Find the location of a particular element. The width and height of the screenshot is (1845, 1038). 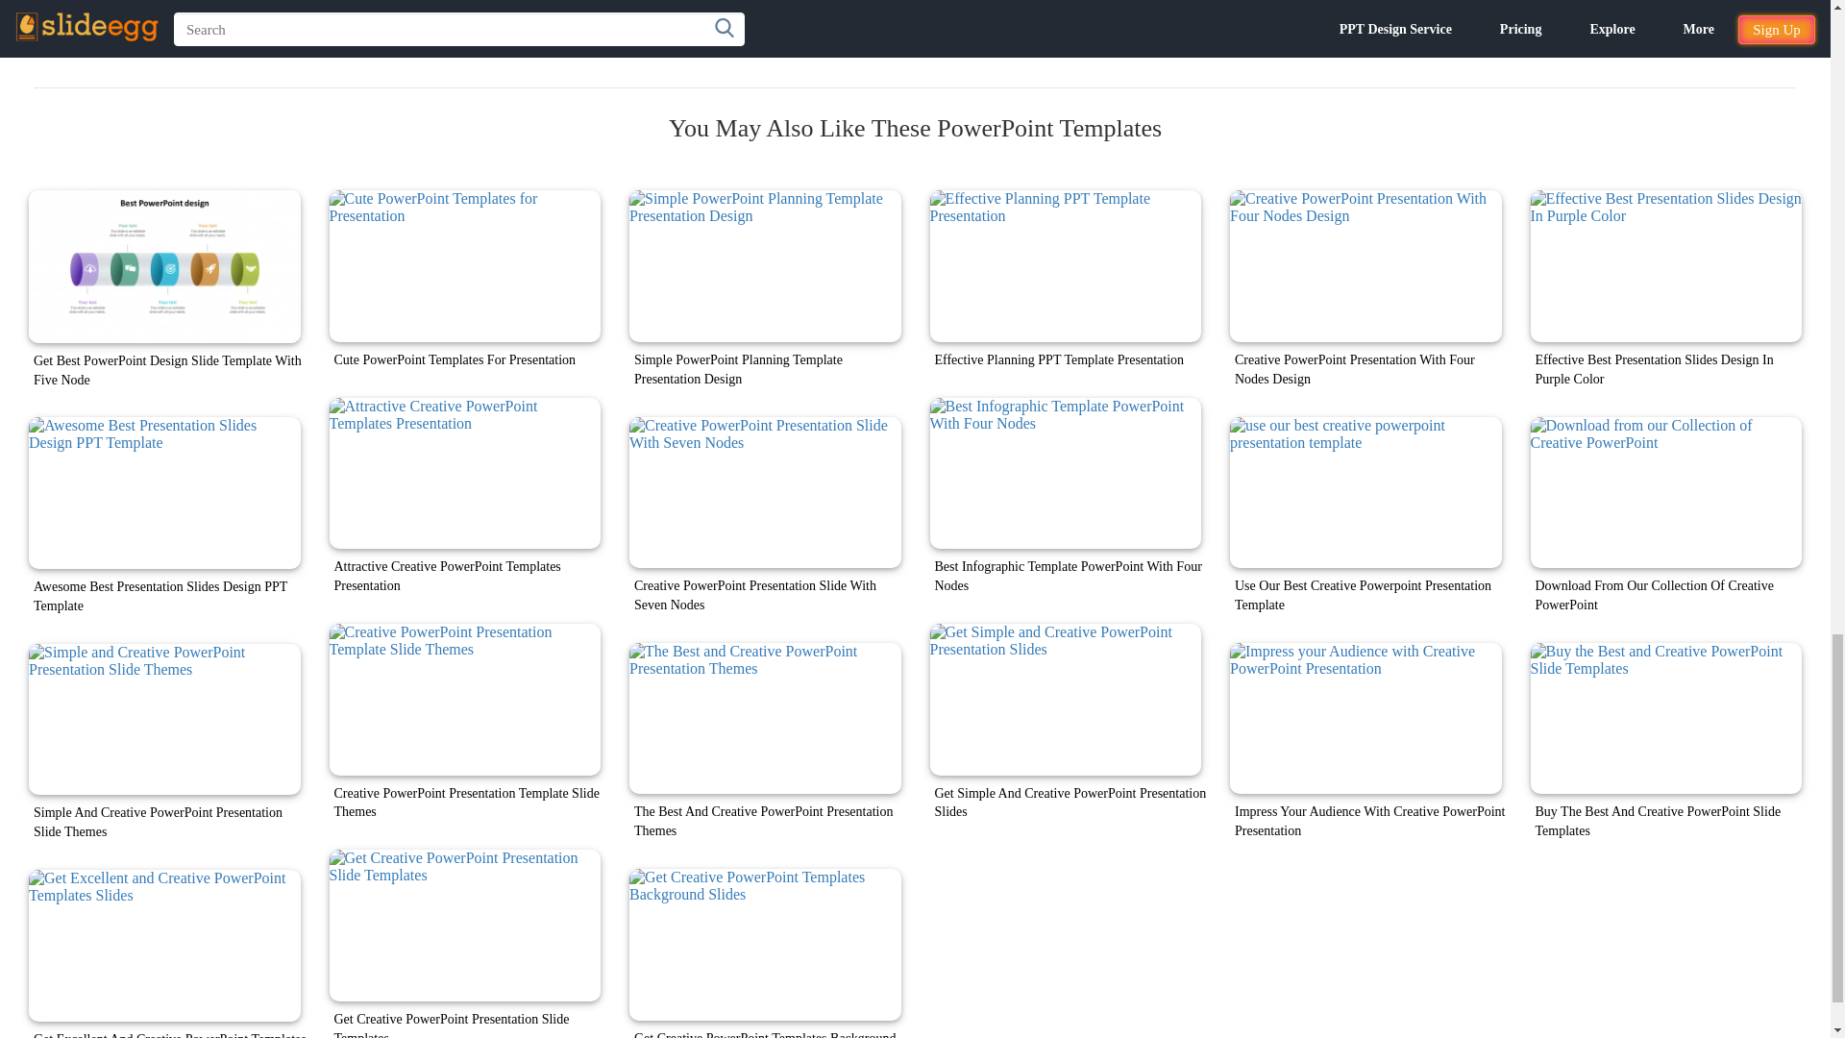

Attractive Creative PowerPoint Templates Presentation is located at coordinates (464, 473).